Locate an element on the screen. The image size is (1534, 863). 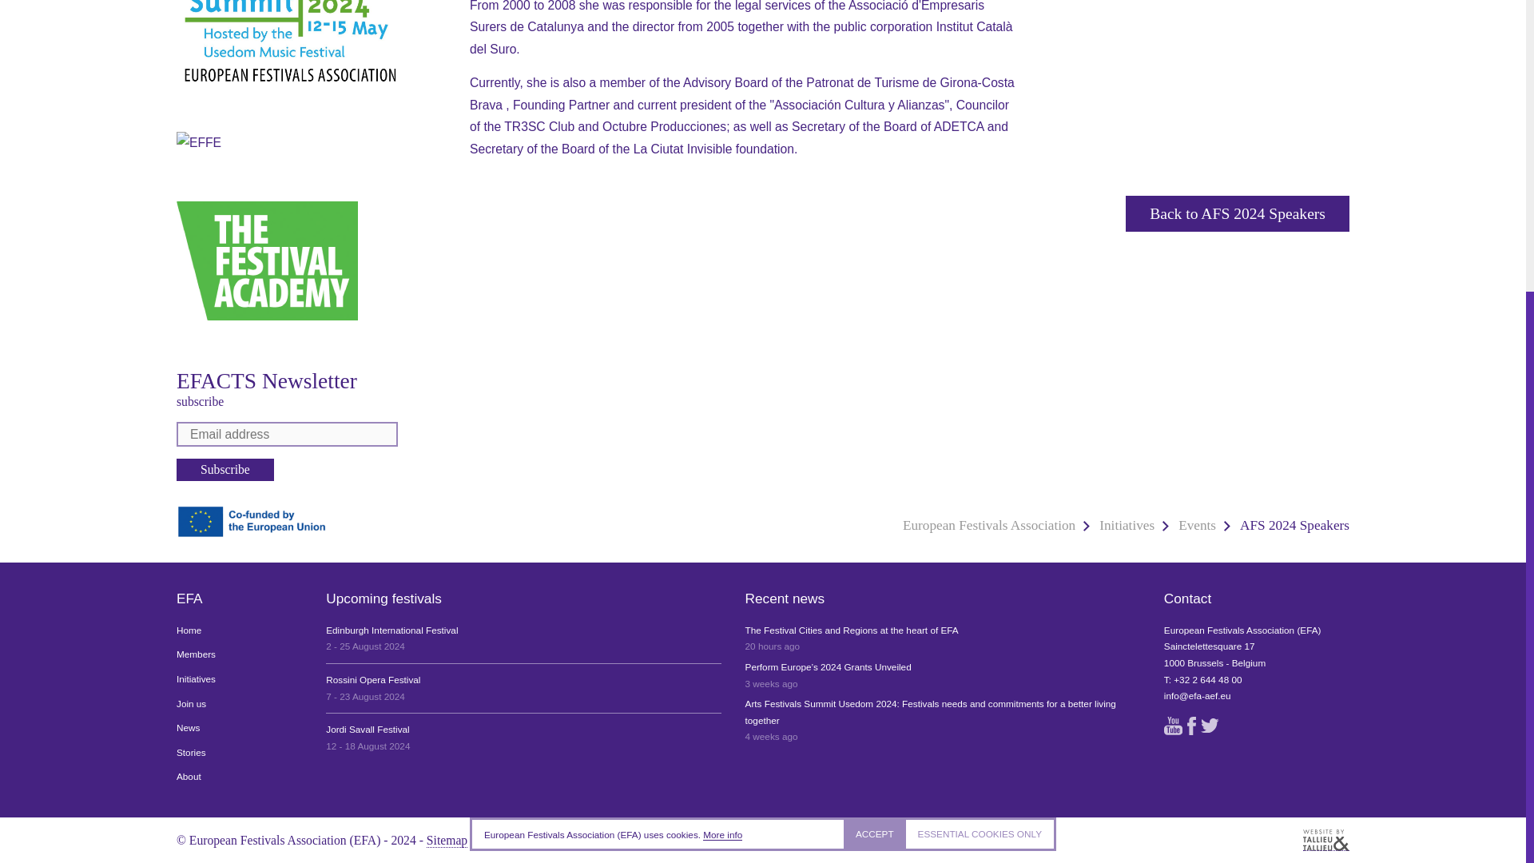
Initiatives is located at coordinates (239, 679).